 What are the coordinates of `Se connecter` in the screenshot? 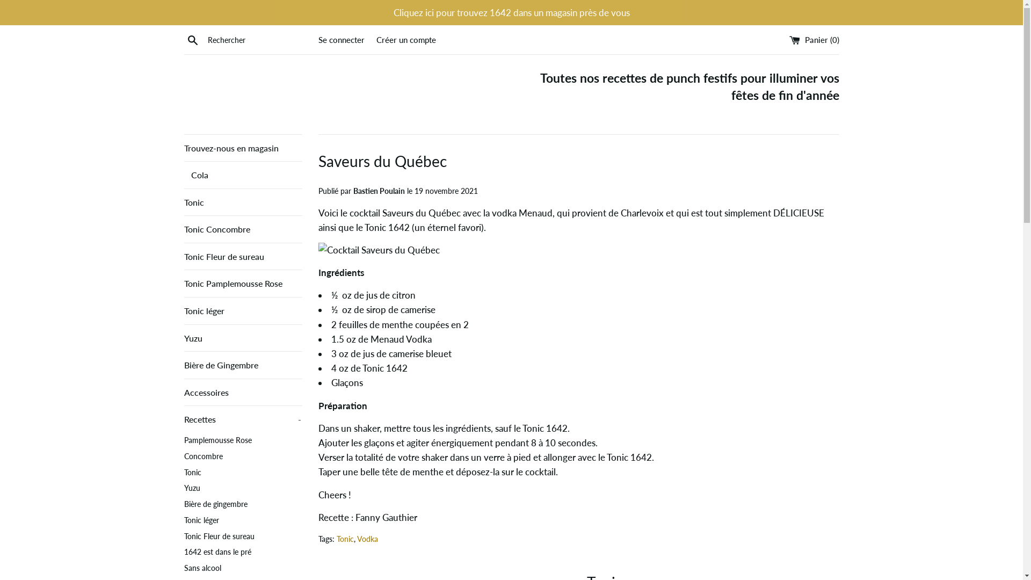 It's located at (341, 40).